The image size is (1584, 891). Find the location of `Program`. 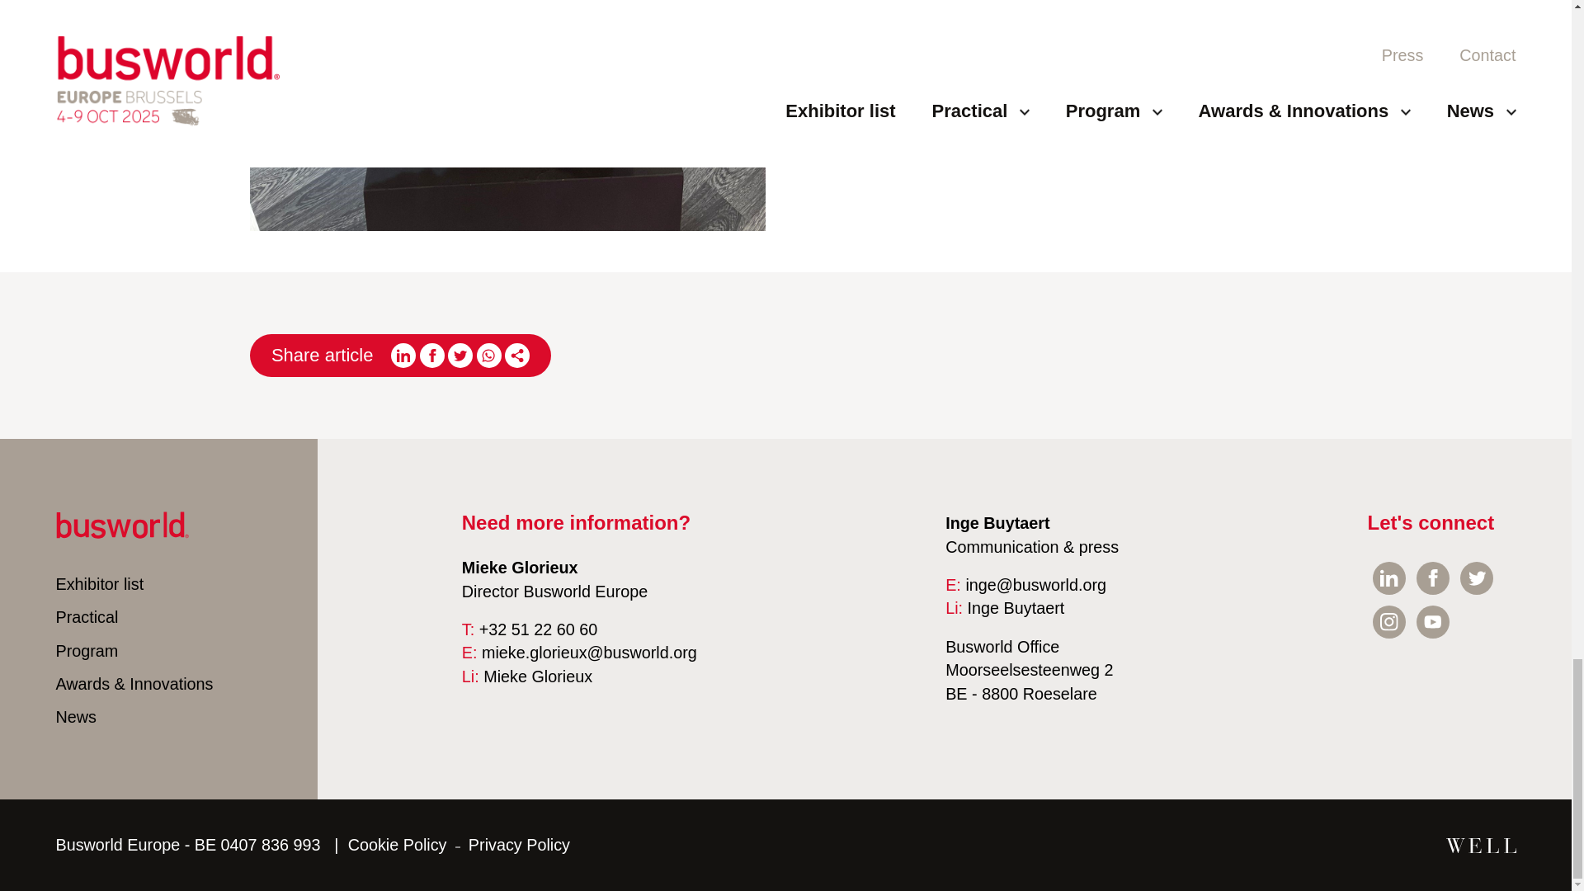

Program is located at coordinates (87, 650).